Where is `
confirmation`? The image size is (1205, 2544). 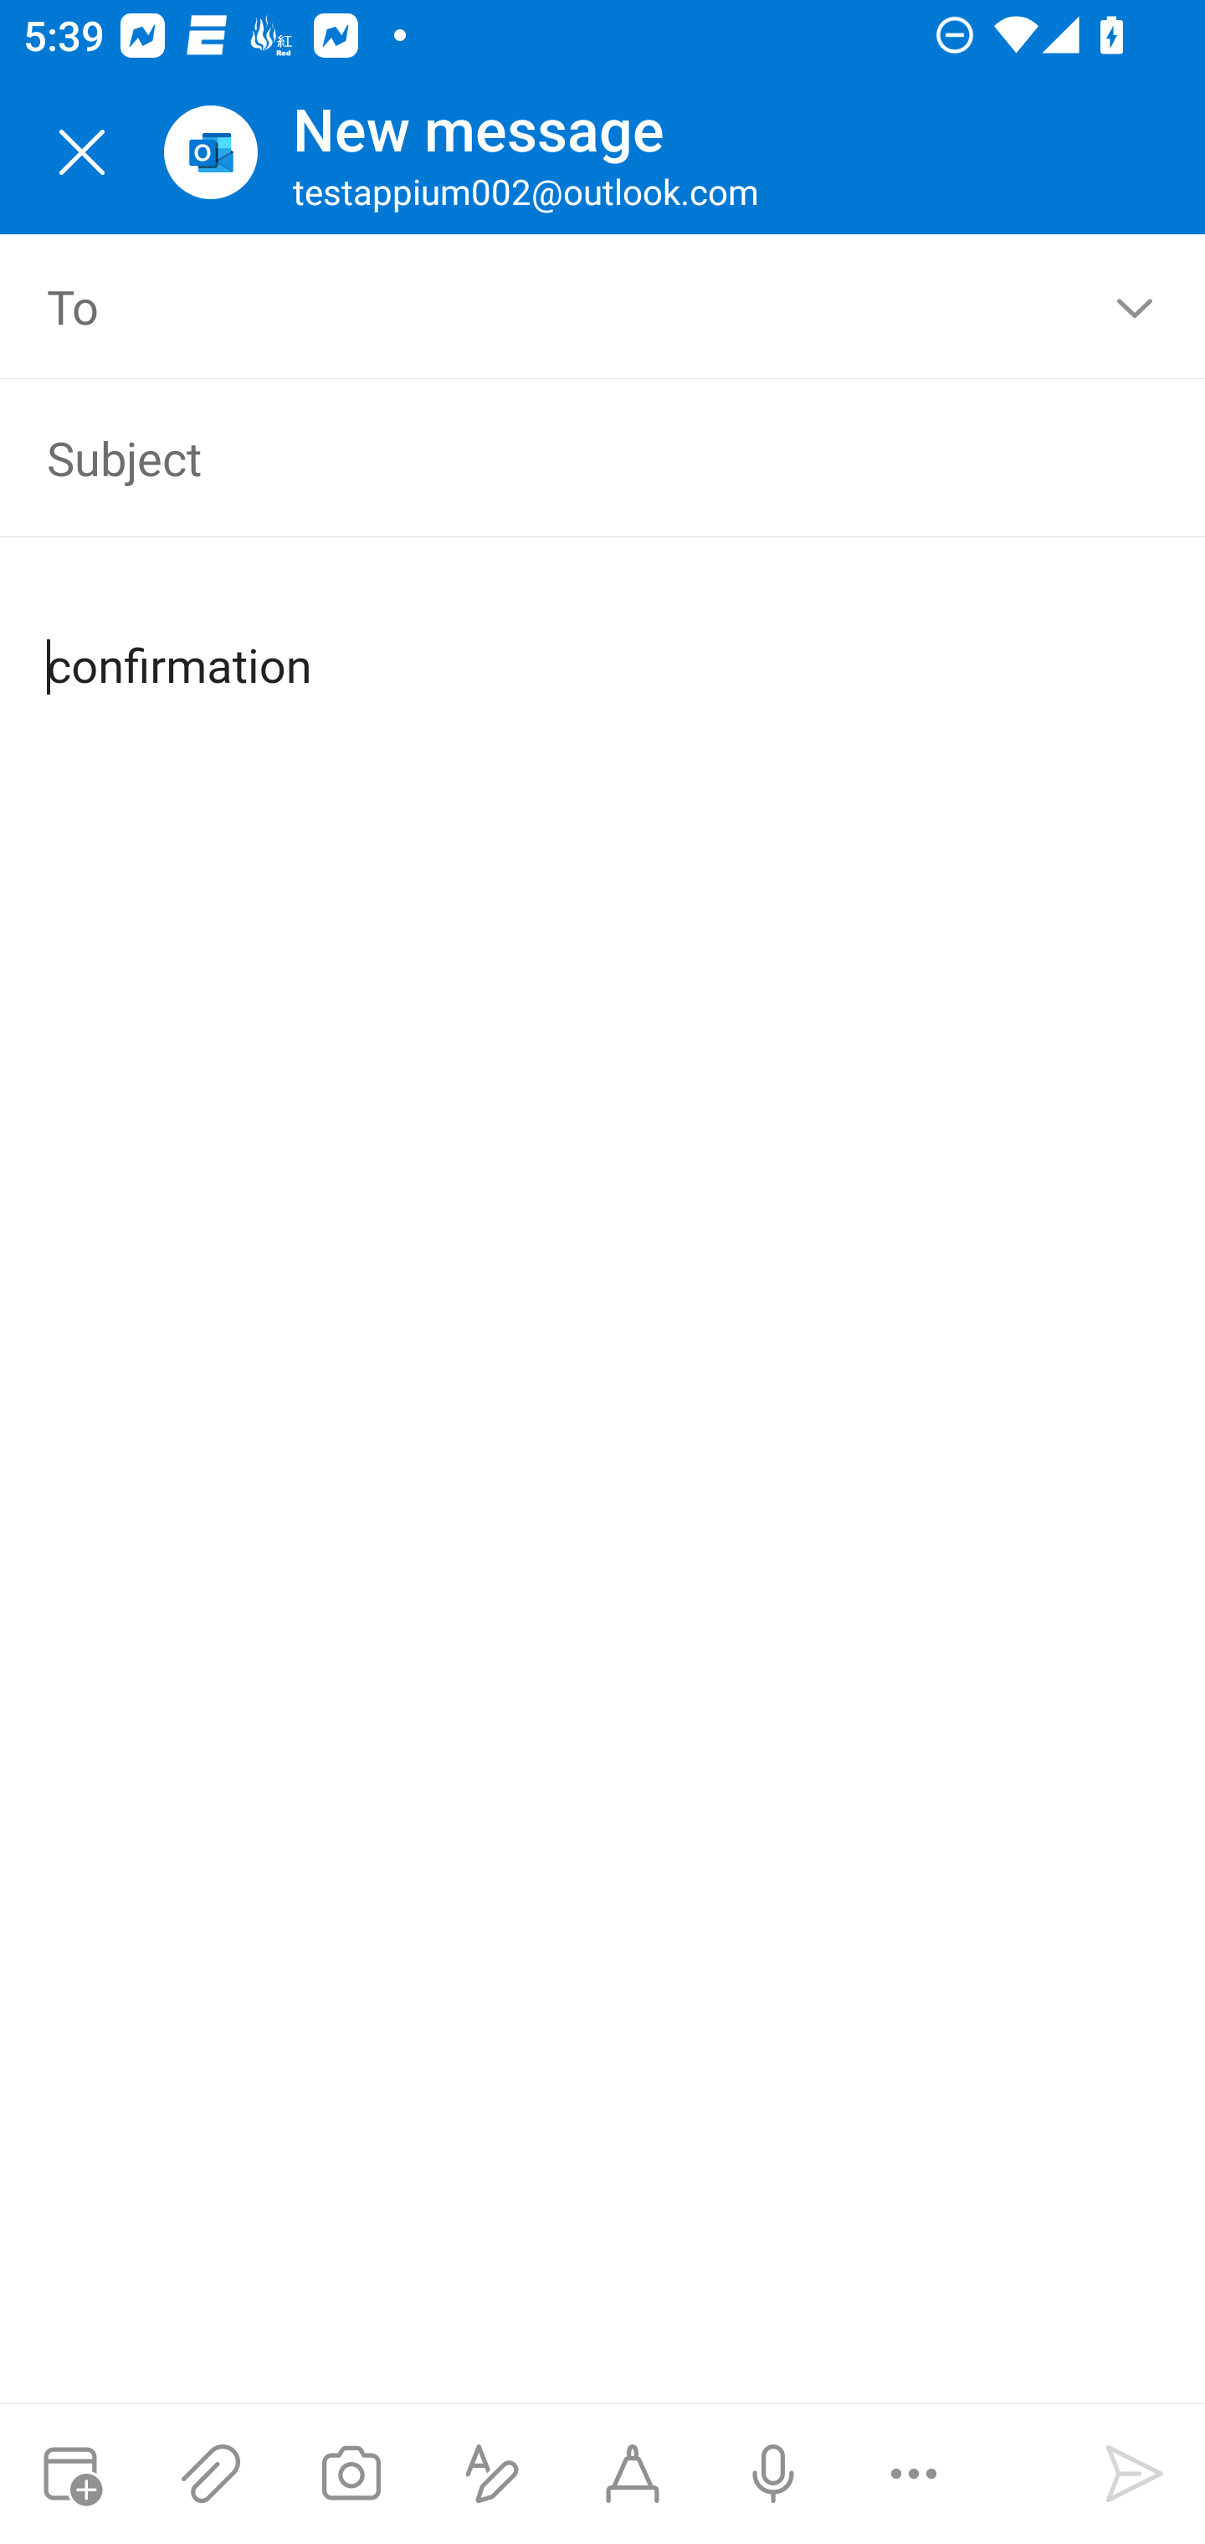 
confirmation is located at coordinates (604, 639).